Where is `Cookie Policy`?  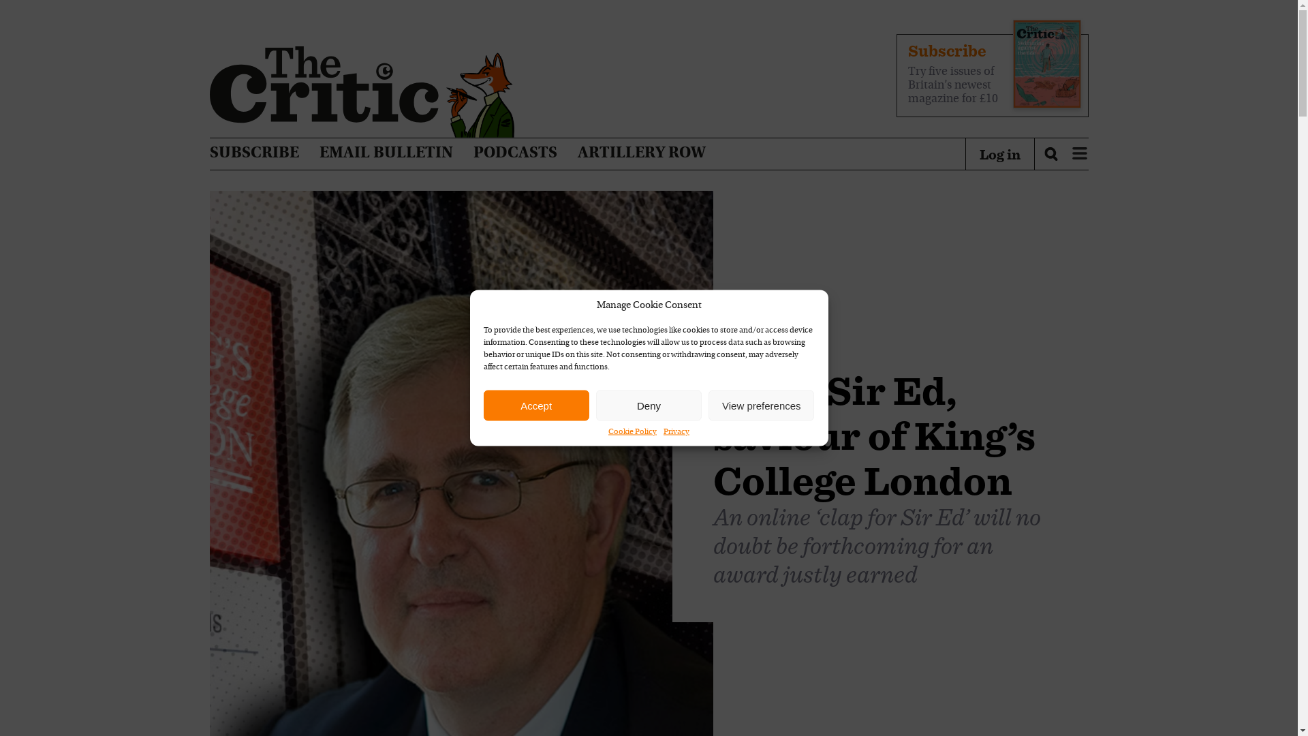
Cookie Policy is located at coordinates (632, 432).